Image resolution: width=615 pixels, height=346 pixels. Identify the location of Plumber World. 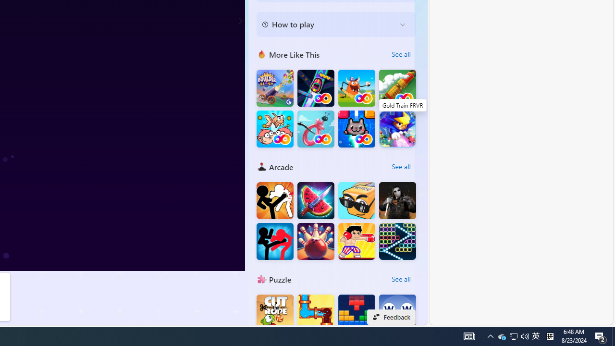
(316, 313).